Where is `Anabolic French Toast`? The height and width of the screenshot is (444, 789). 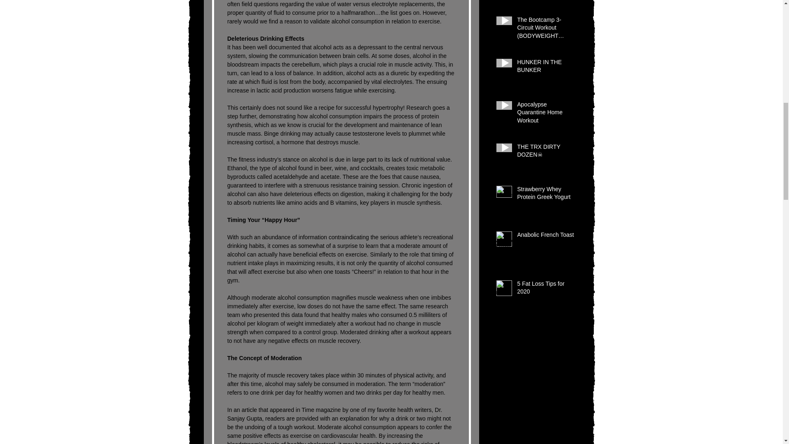
Anabolic French Toast is located at coordinates (546, 236).